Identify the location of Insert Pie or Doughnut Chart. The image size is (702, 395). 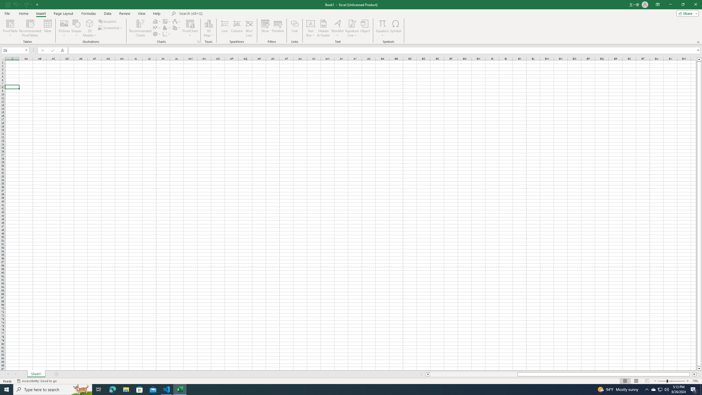
(157, 34).